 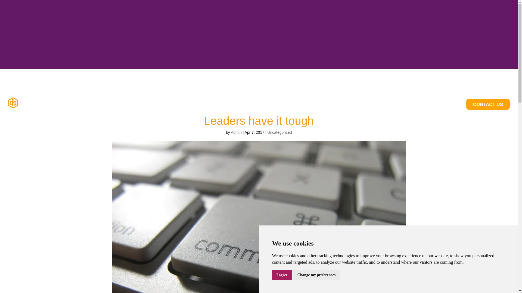 What do you see at coordinates (406, 104) in the screenshot?
I see `Find a Practitioner` at bounding box center [406, 104].